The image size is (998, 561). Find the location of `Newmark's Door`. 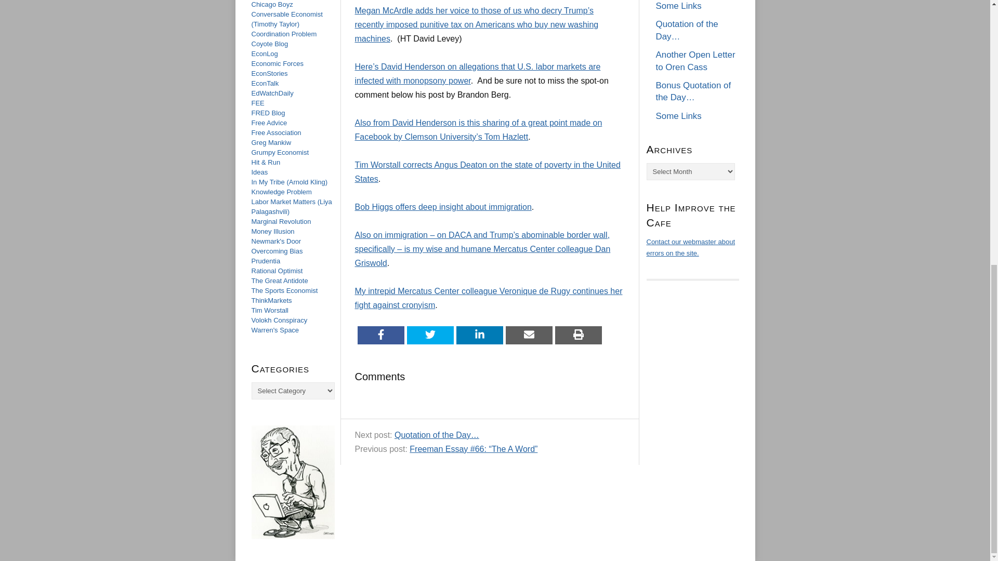

Newmark's Door is located at coordinates (276, 241).